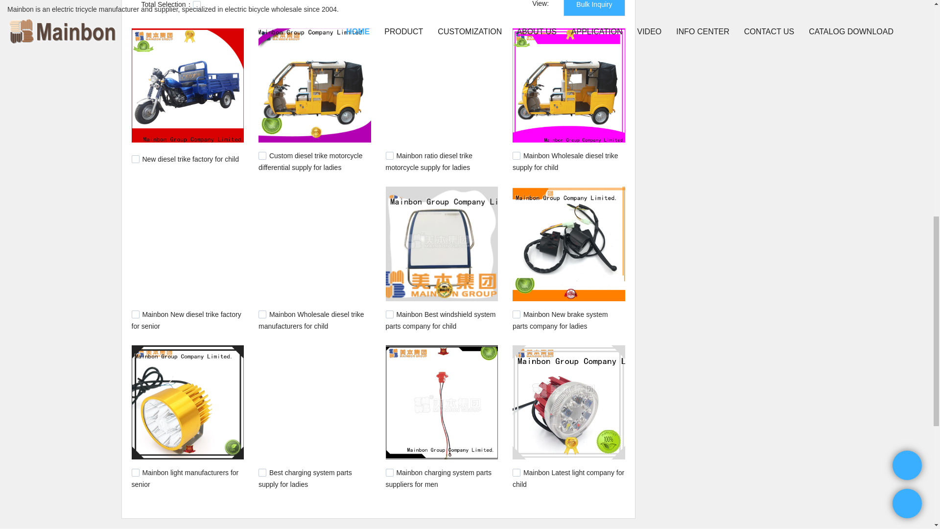  I want to click on Mainbon Wholesale diesel trike manufacturers for child, so click(311, 320).